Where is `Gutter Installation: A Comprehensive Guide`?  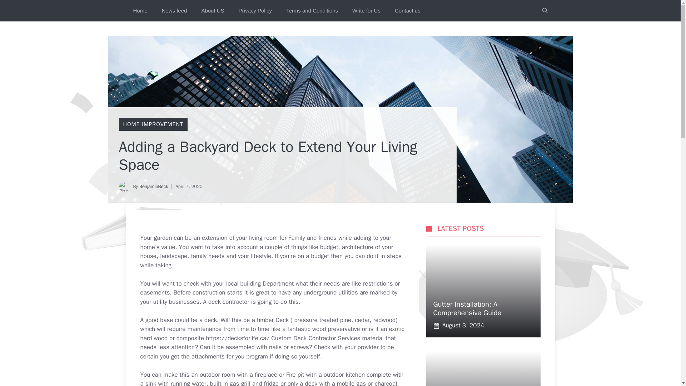
Gutter Installation: A Comprehensive Guide is located at coordinates (467, 308).